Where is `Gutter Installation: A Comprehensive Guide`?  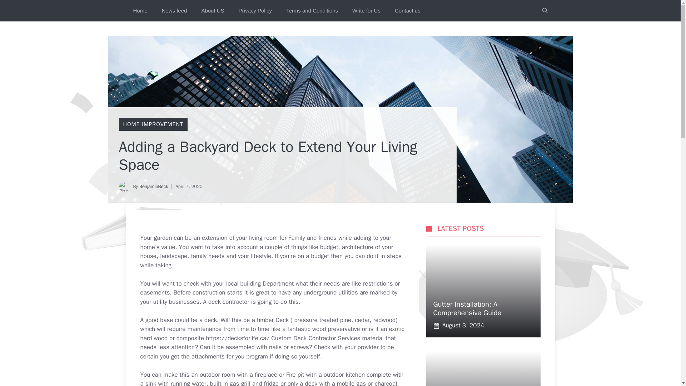
Gutter Installation: A Comprehensive Guide is located at coordinates (467, 308).